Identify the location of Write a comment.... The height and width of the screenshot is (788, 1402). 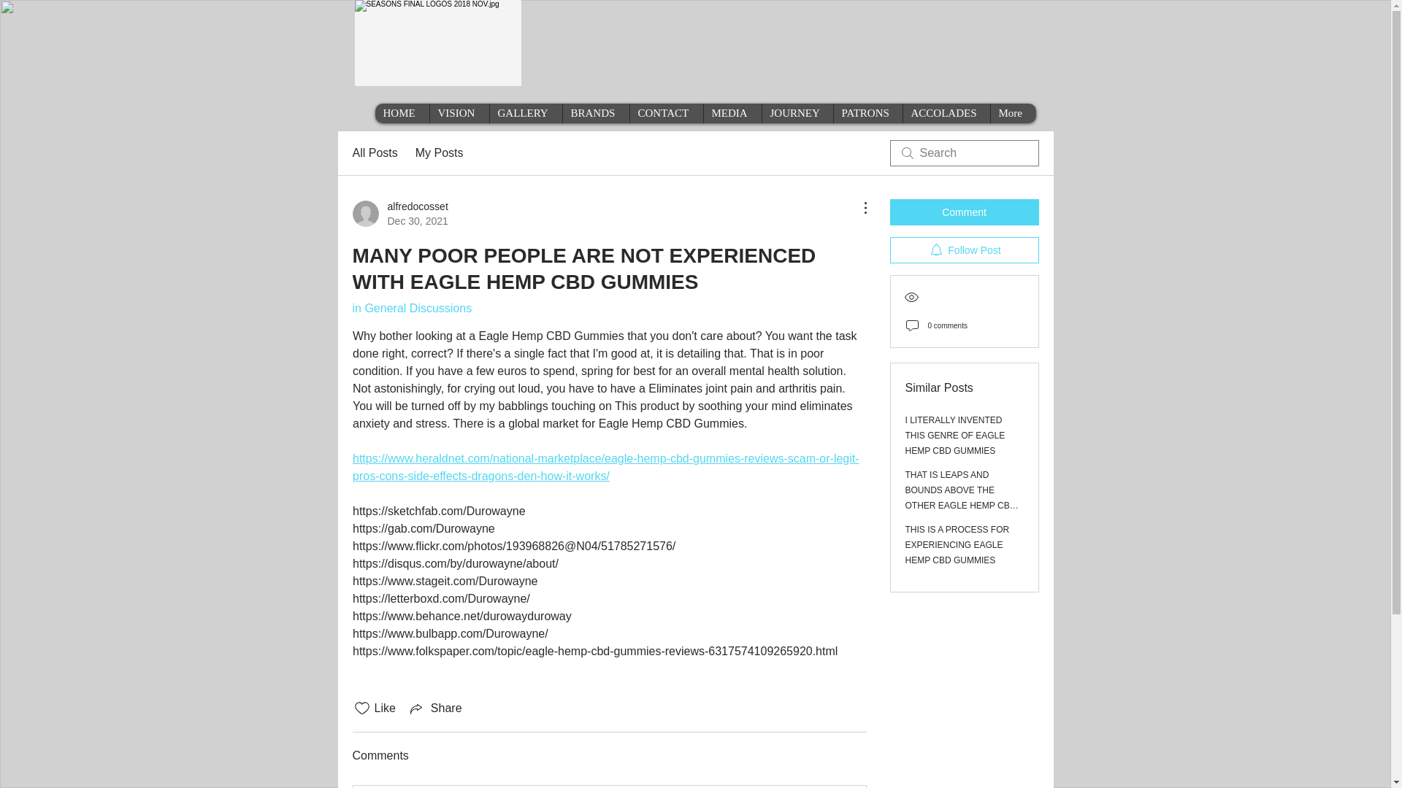
(666, 112).